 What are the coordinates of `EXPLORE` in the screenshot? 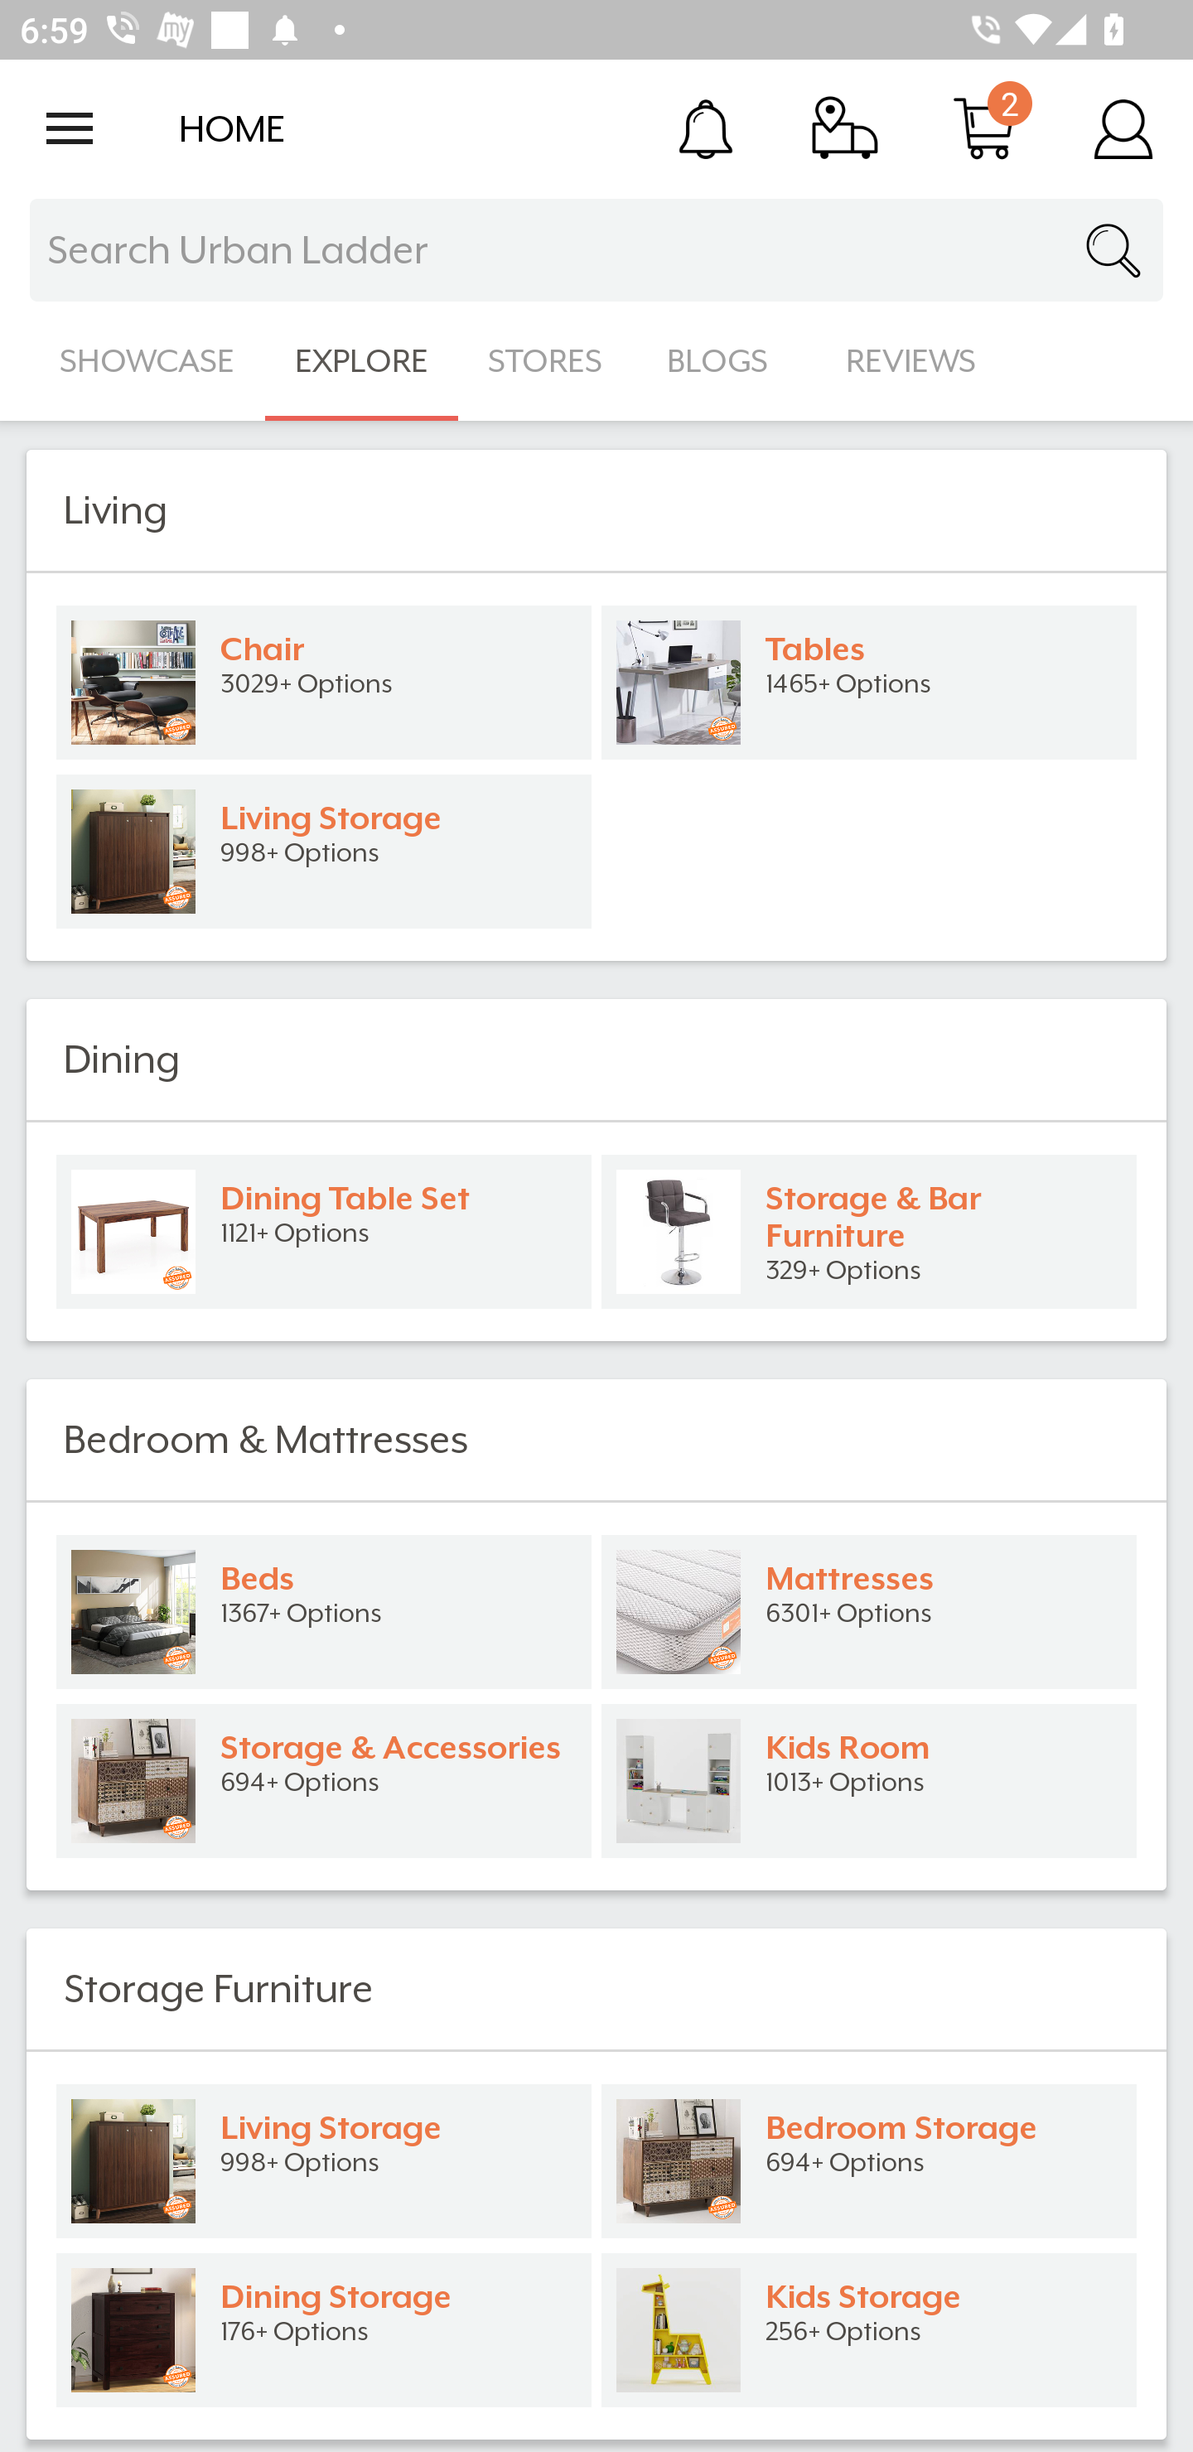 It's located at (361, 361).